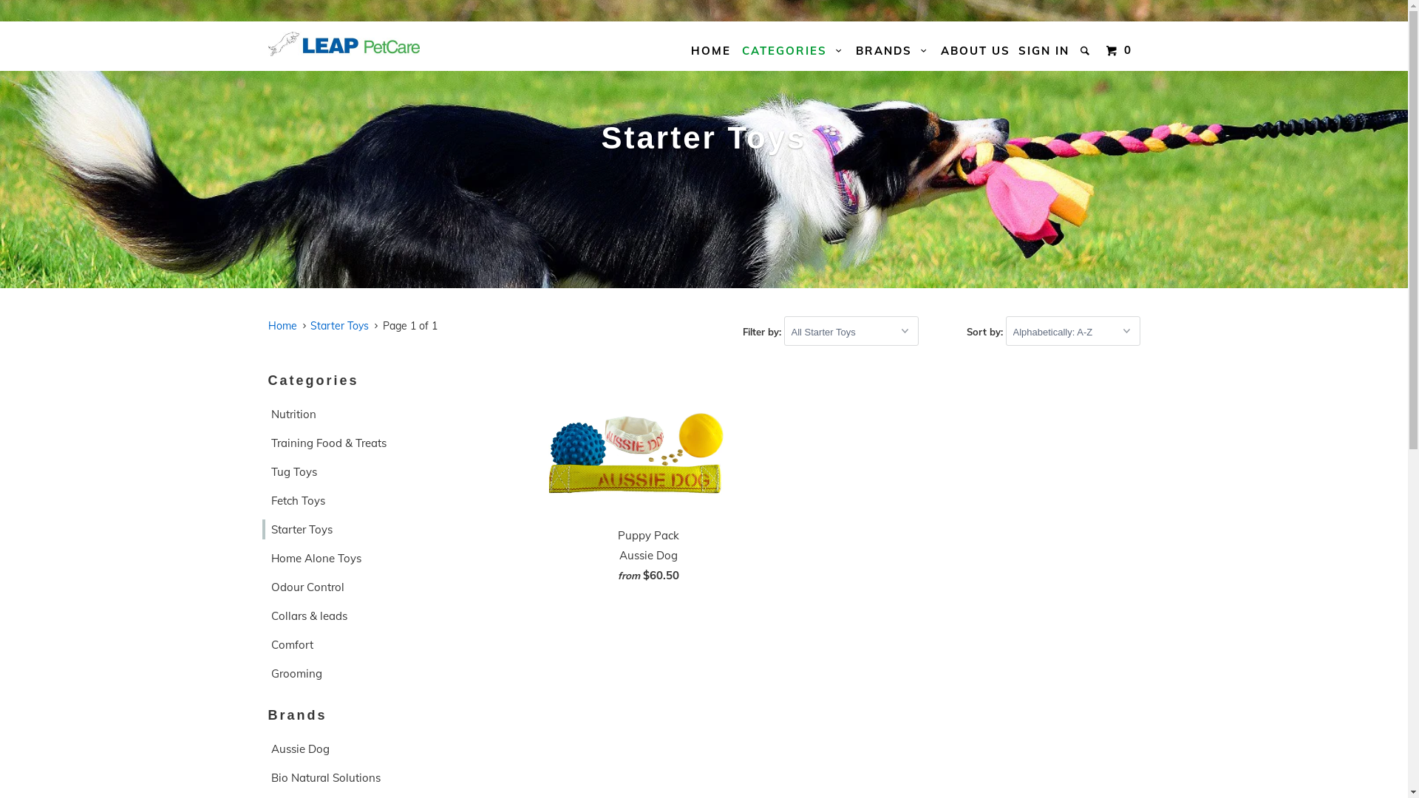  Describe the element at coordinates (365, 616) in the screenshot. I see `Collars & leads` at that location.